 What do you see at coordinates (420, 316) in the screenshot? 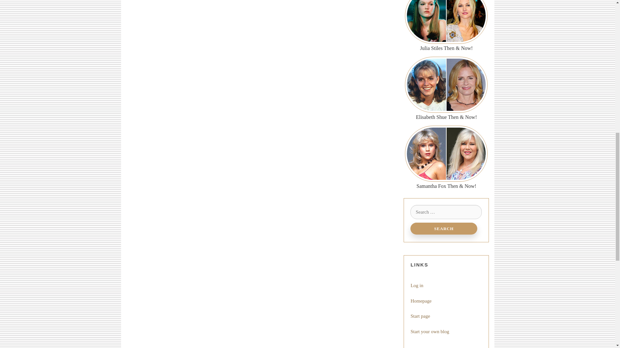
I see `Start page` at bounding box center [420, 316].